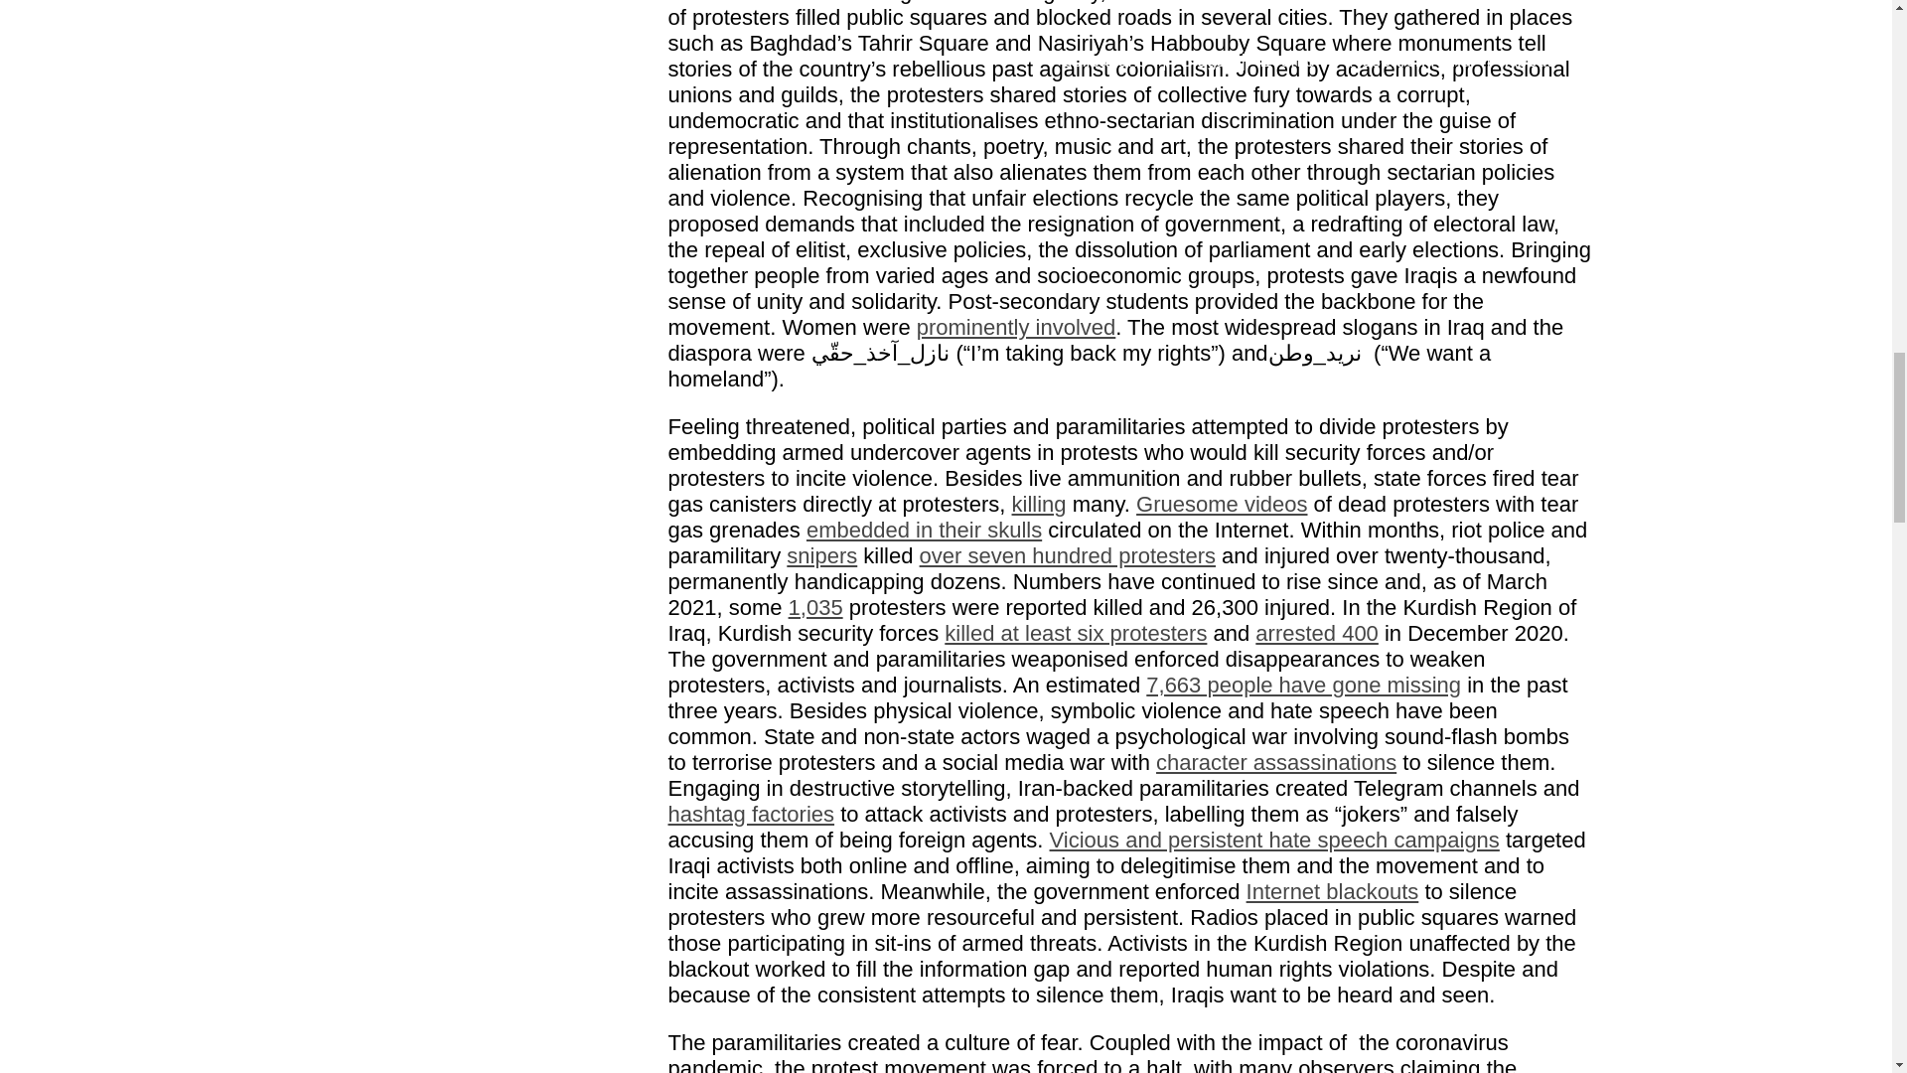 This screenshot has height=1073, width=1907. Describe the element at coordinates (1039, 503) in the screenshot. I see `killing` at that location.